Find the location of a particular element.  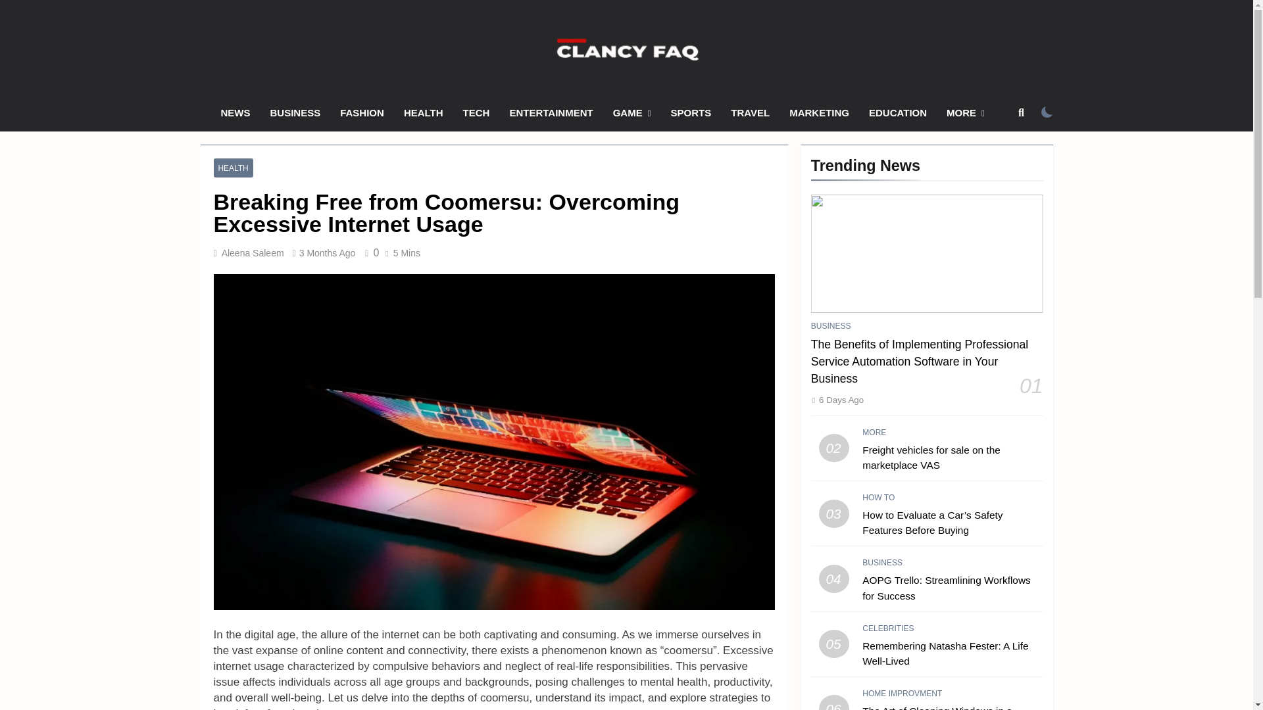

TRAVEL is located at coordinates (750, 112).